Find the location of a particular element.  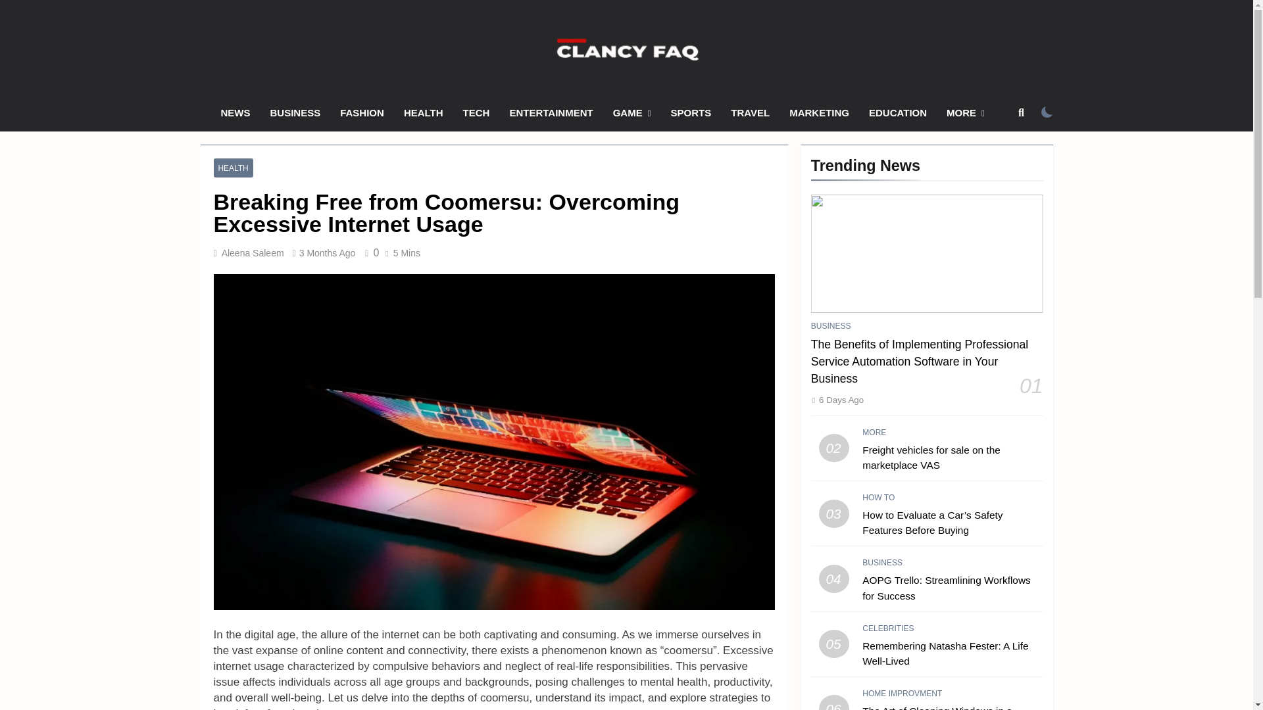

TRAVEL is located at coordinates (750, 112).